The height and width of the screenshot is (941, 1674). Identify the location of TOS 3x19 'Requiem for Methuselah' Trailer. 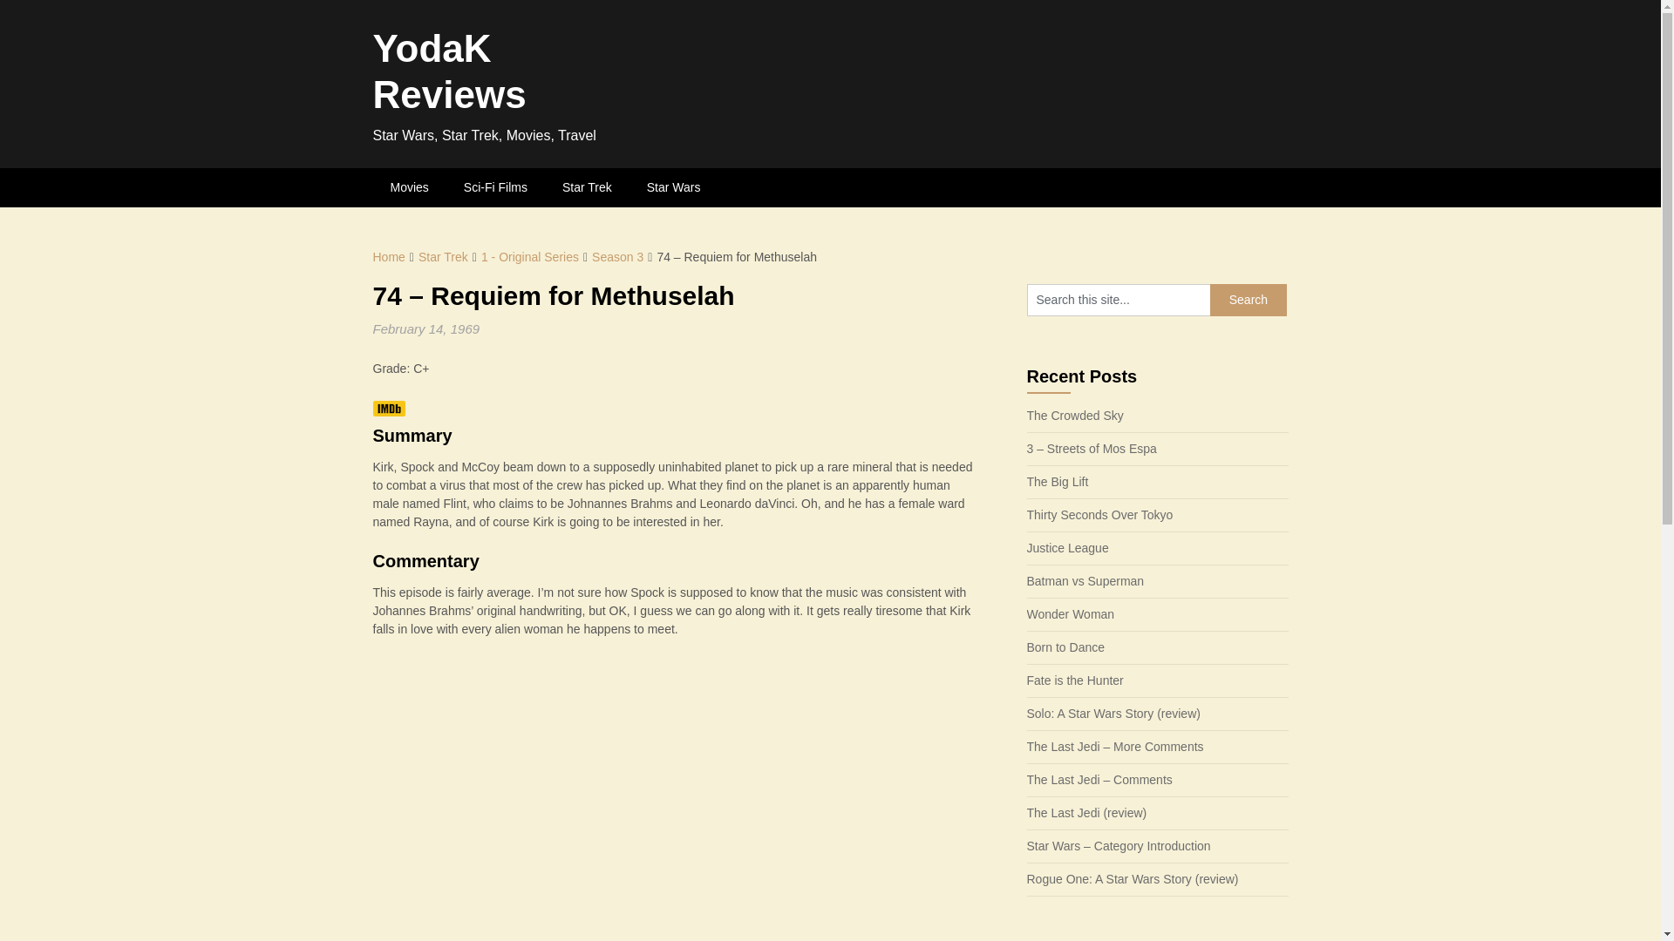
(668, 798).